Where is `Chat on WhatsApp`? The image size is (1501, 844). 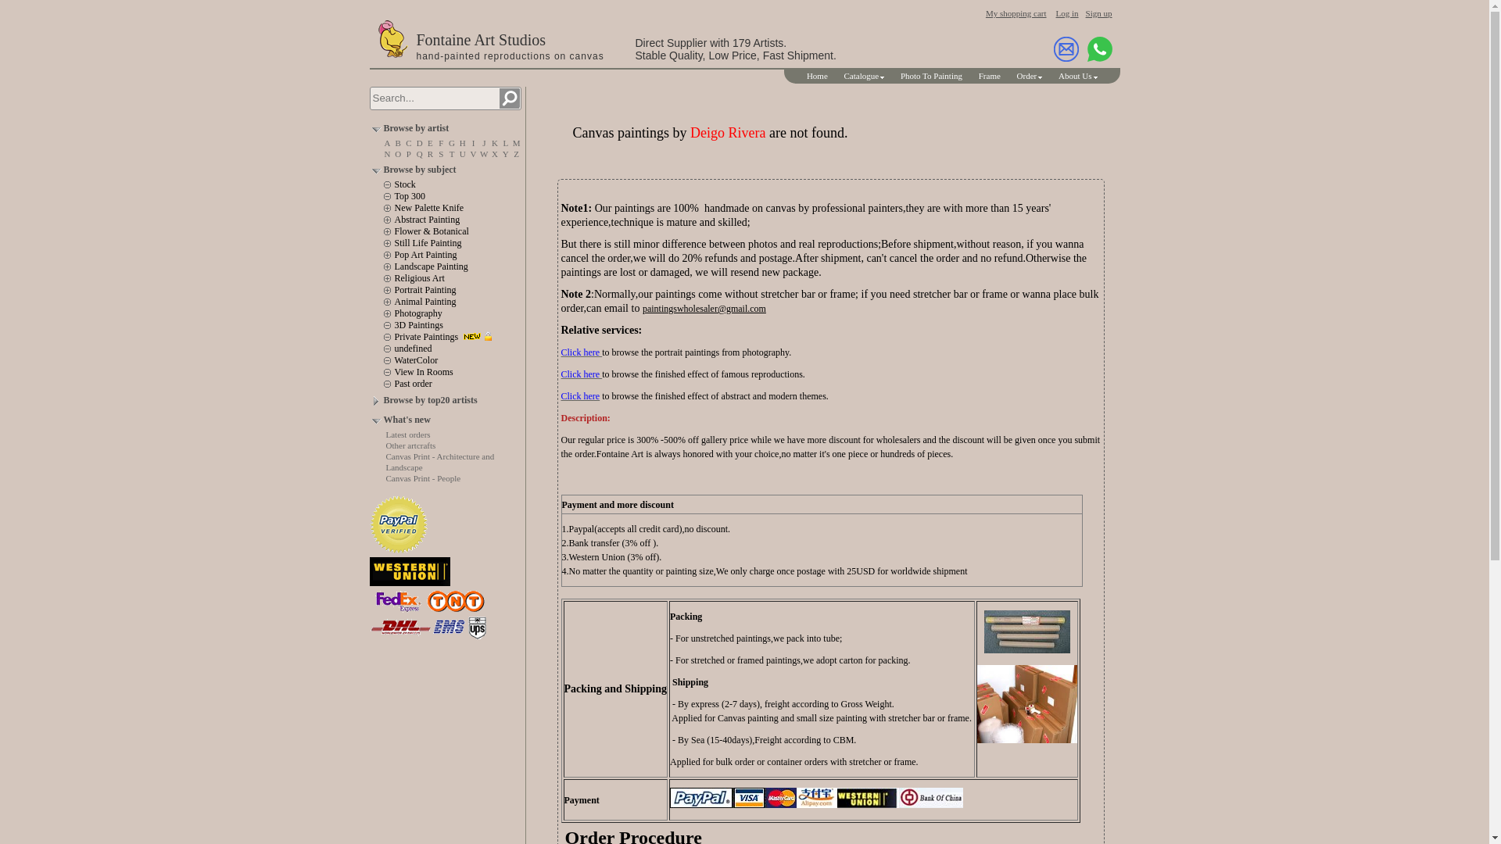
Chat on WhatsApp is located at coordinates (1099, 48).